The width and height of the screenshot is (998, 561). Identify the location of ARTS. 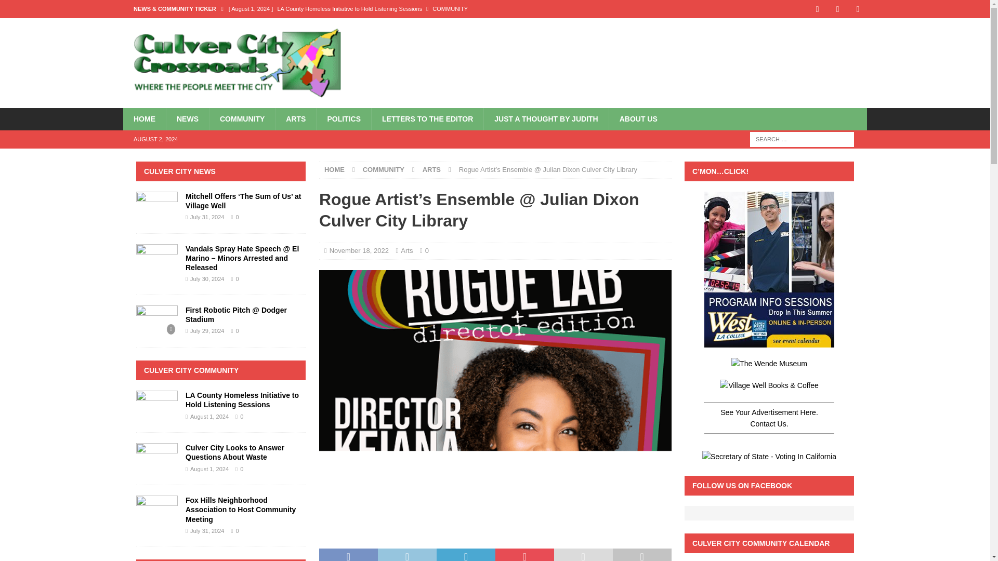
(295, 118).